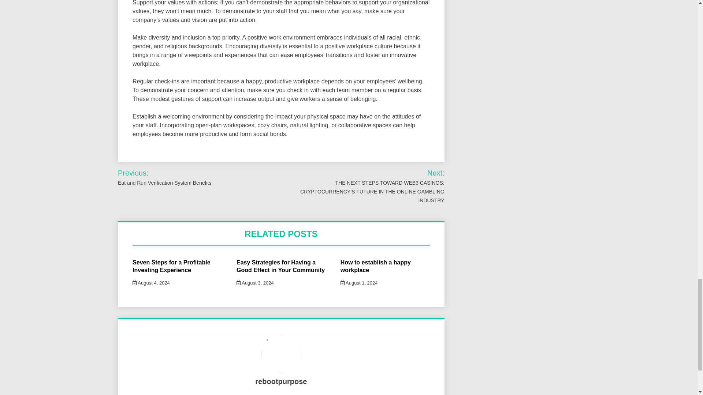 This screenshot has width=703, height=395. I want to click on August 1, 2024, so click(359, 282).